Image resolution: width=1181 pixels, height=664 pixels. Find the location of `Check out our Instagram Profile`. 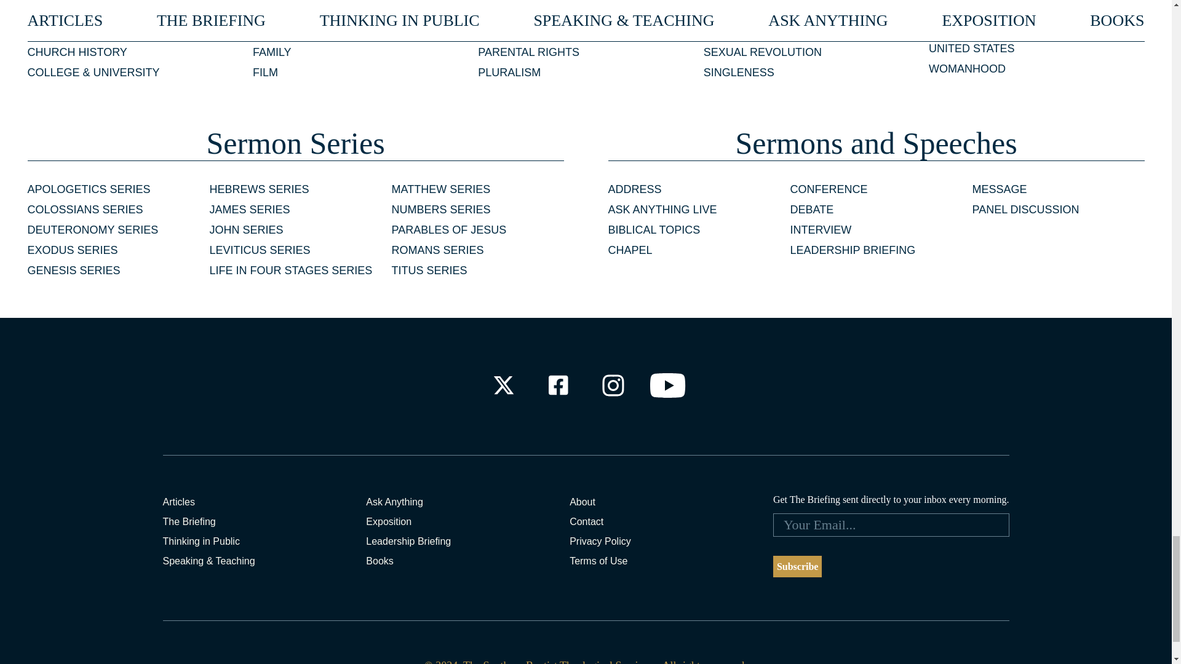

Check out our Instagram Profile is located at coordinates (613, 385).